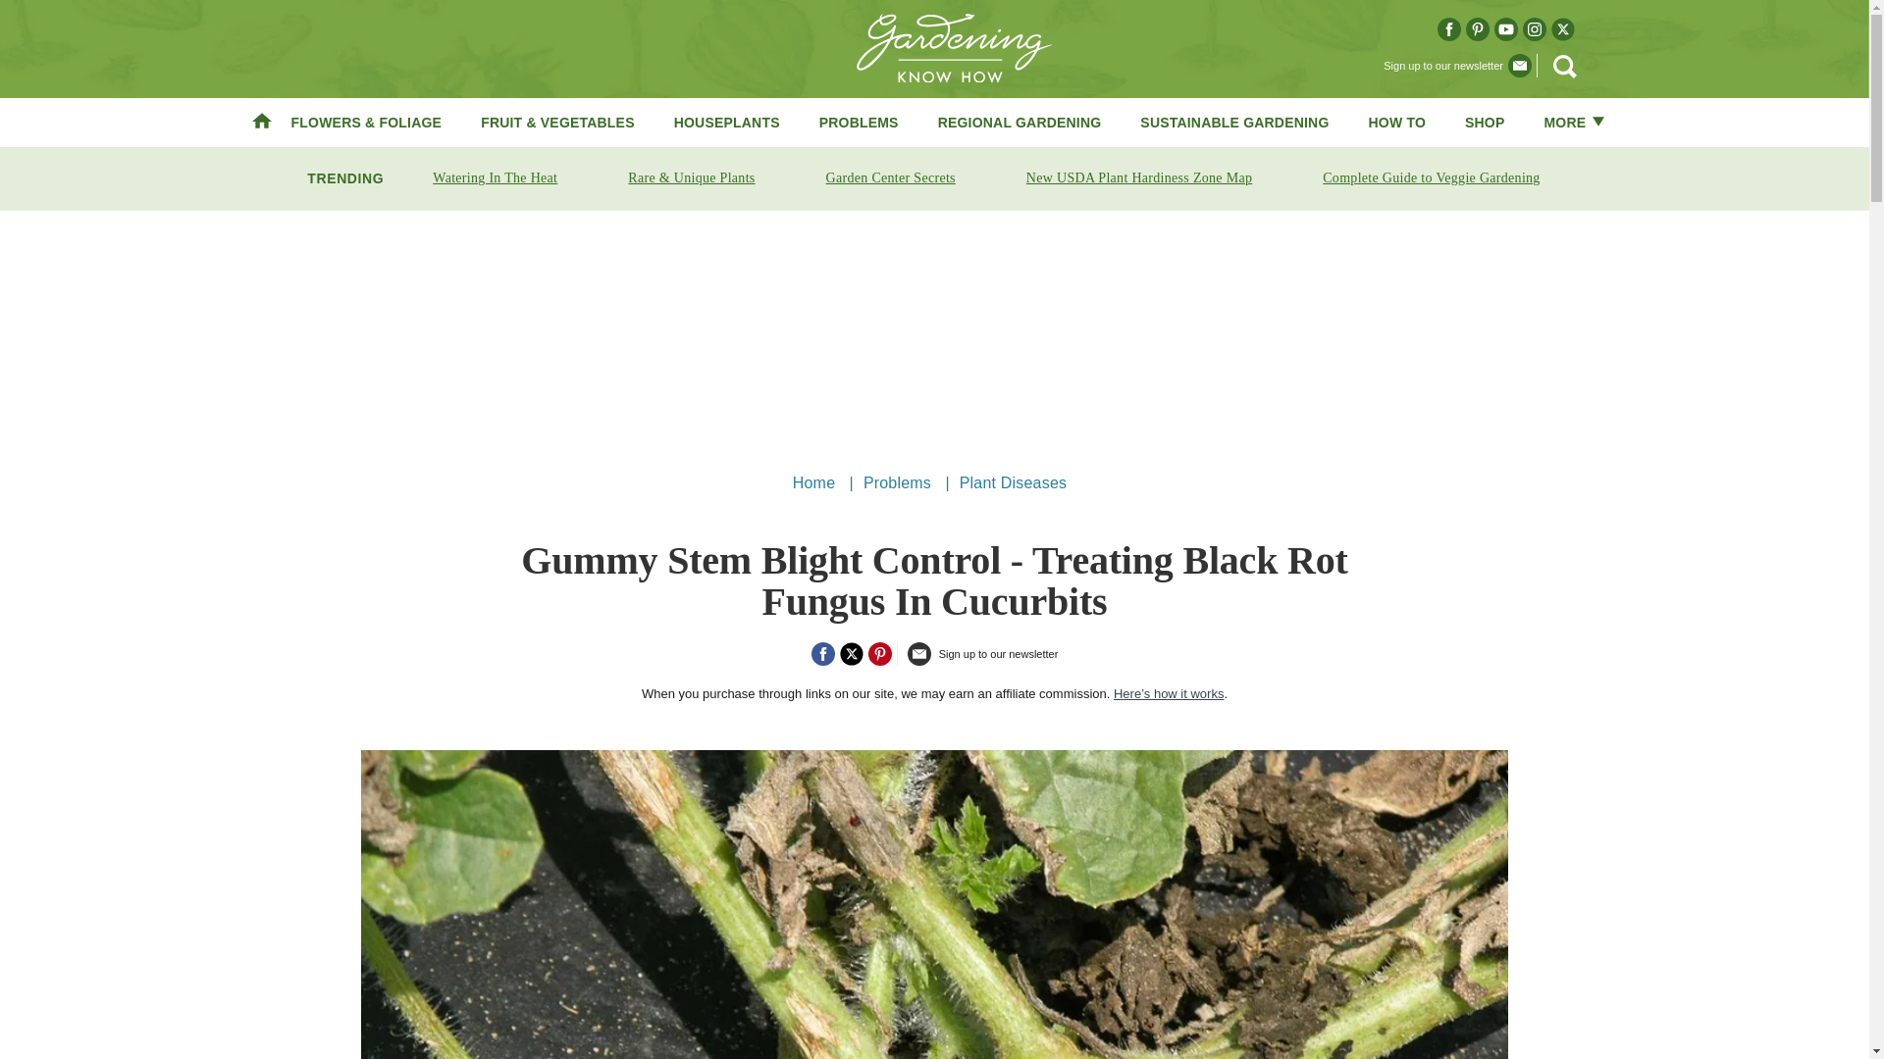 The image size is (1884, 1059). Describe the element at coordinates (726, 122) in the screenshot. I see `HOUSEPLANTS` at that location.